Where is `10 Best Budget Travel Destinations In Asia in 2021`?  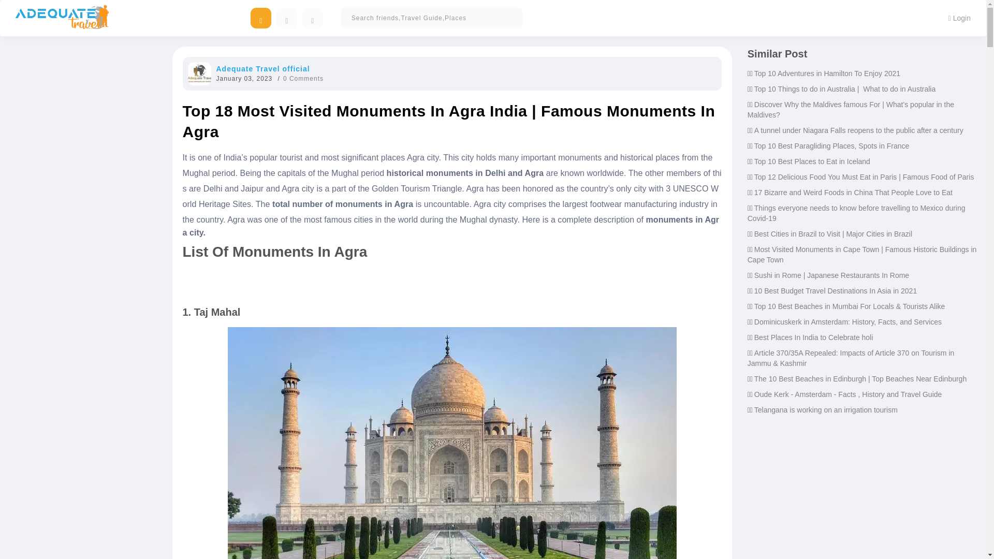
10 Best Budget Travel Destinations In Asia in 2021 is located at coordinates (836, 291).